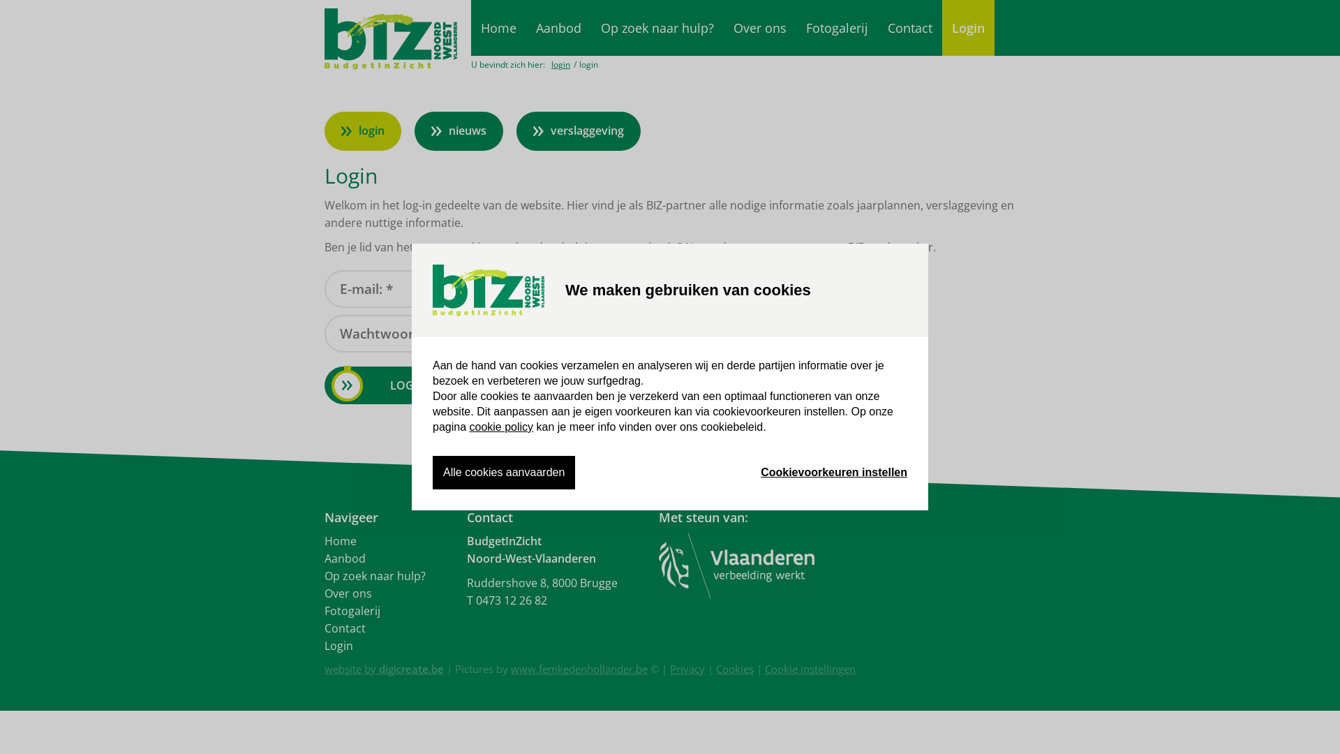 The height and width of the screenshot is (754, 1340). Describe the element at coordinates (969, 28) in the screenshot. I see `Login` at that location.